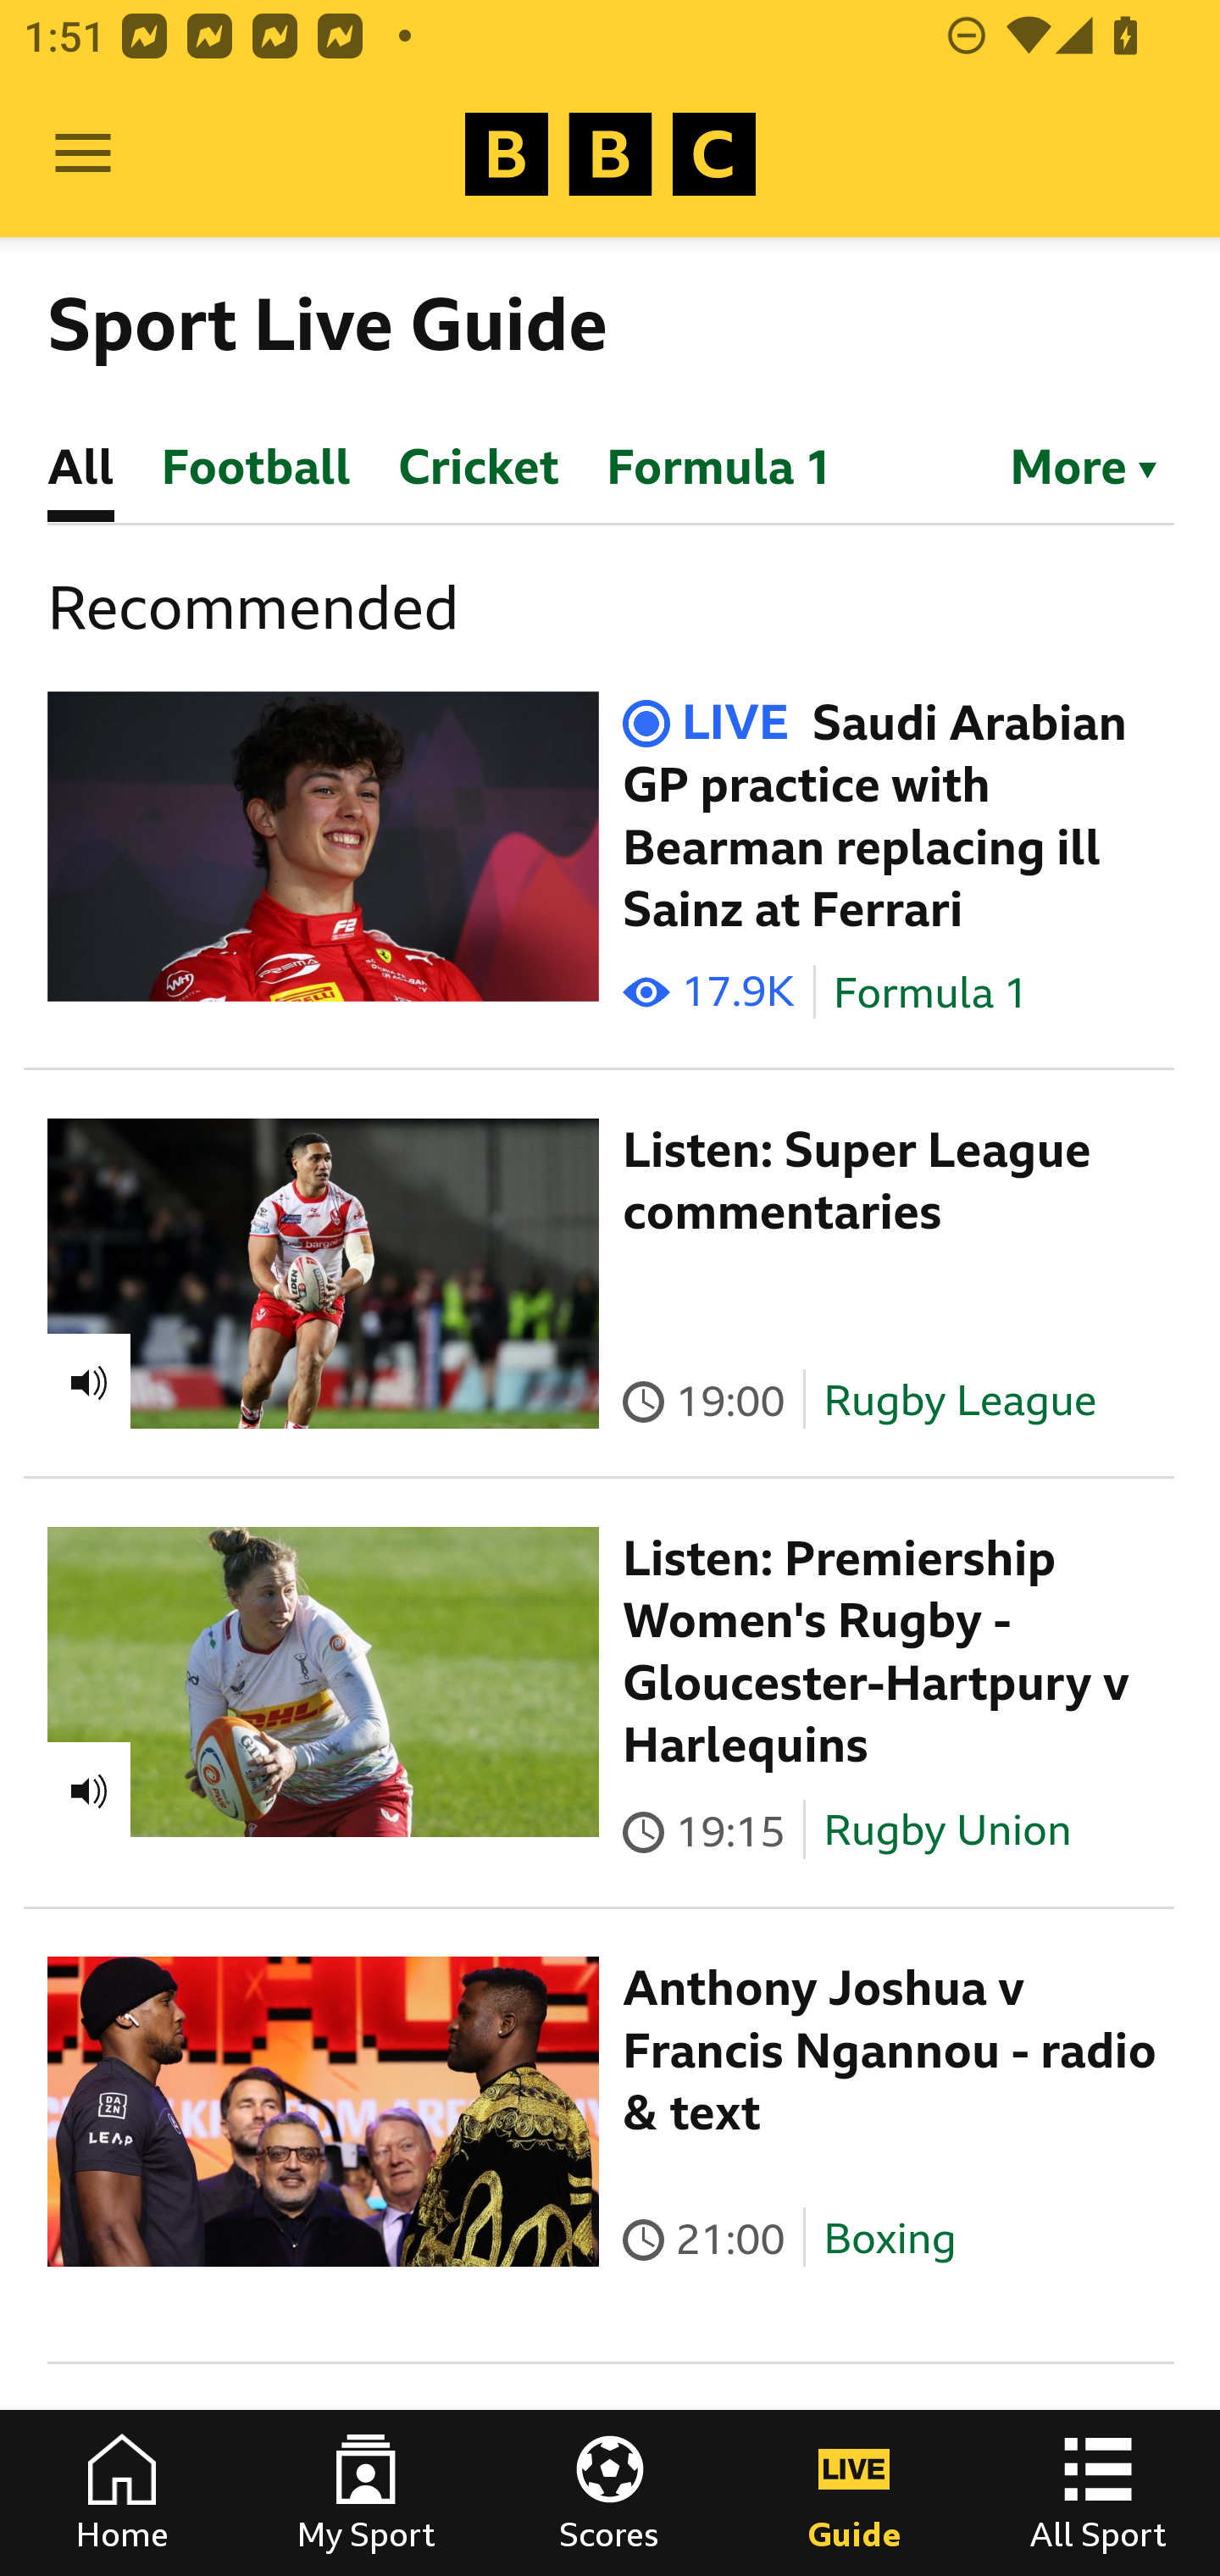  What do you see at coordinates (366, 2493) in the screenshot?
I see `My Sport` at bounding box center [366, 2493].